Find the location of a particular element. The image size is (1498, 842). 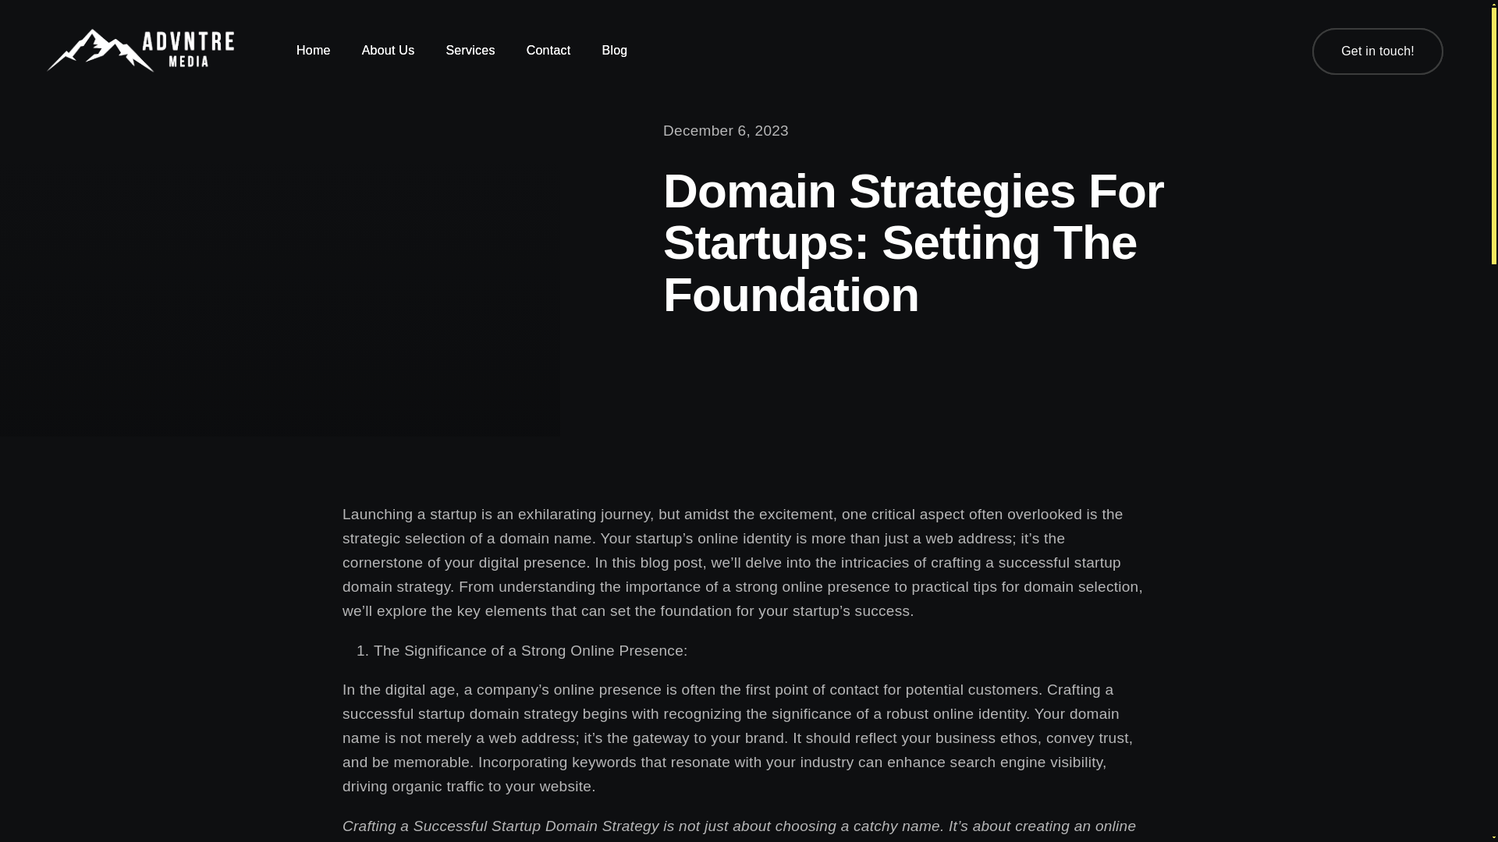

Get in touch! is located at coordinates (1378, 51).